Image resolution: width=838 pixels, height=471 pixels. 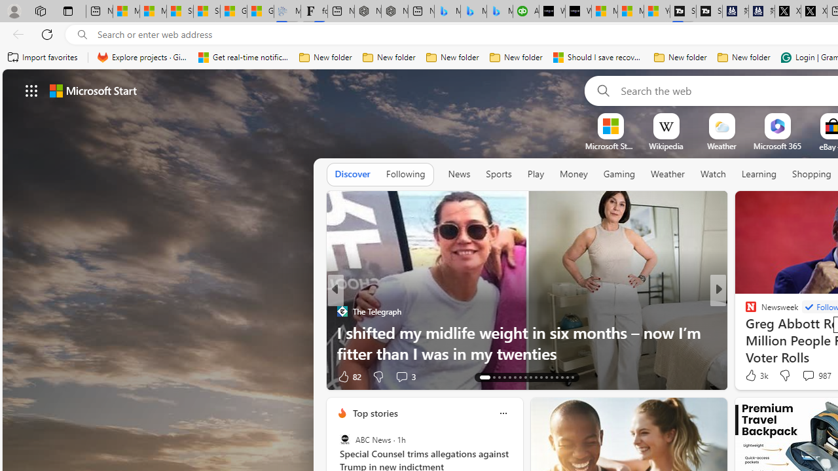 What do you see at coordinates (805, 377) in the screenshot?
I see `View comments 52 Comment` at bounding box center [805, 377].